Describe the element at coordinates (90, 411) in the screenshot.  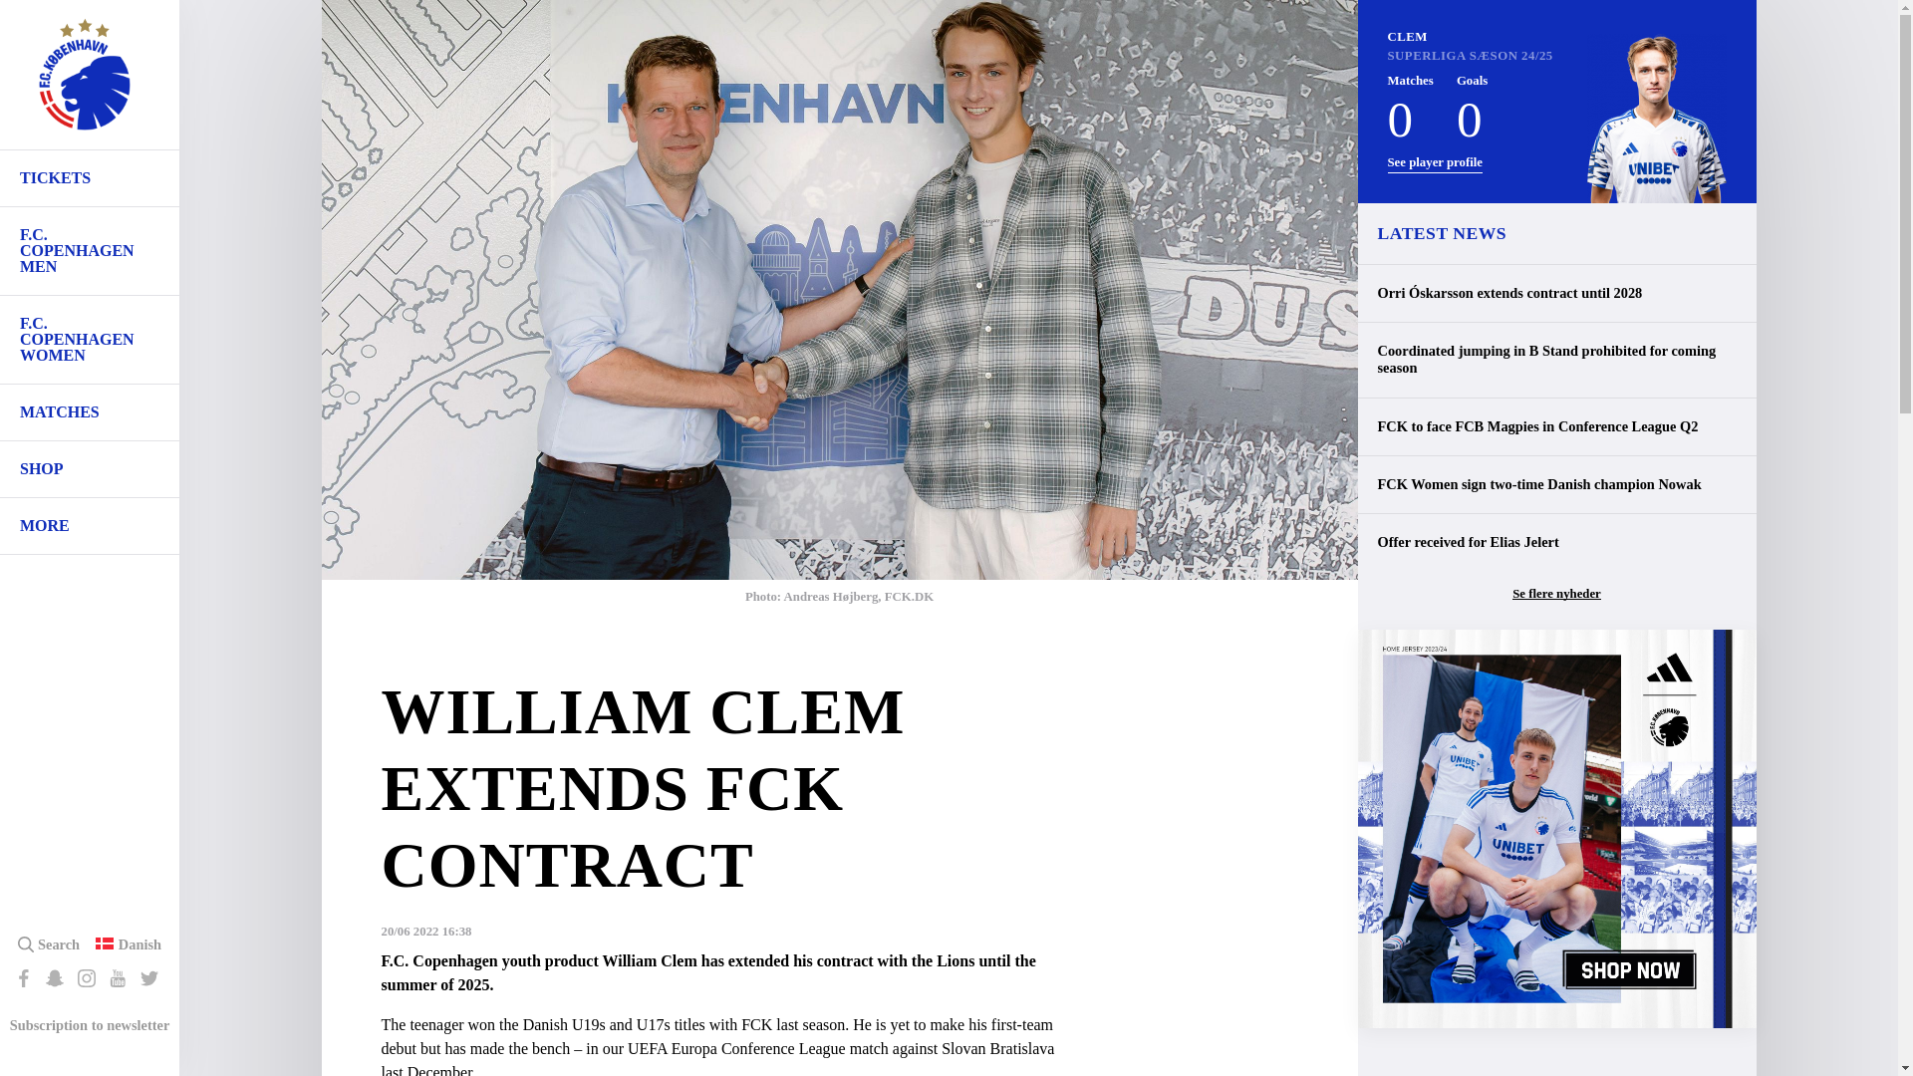
I see `MATCHES` at that location.